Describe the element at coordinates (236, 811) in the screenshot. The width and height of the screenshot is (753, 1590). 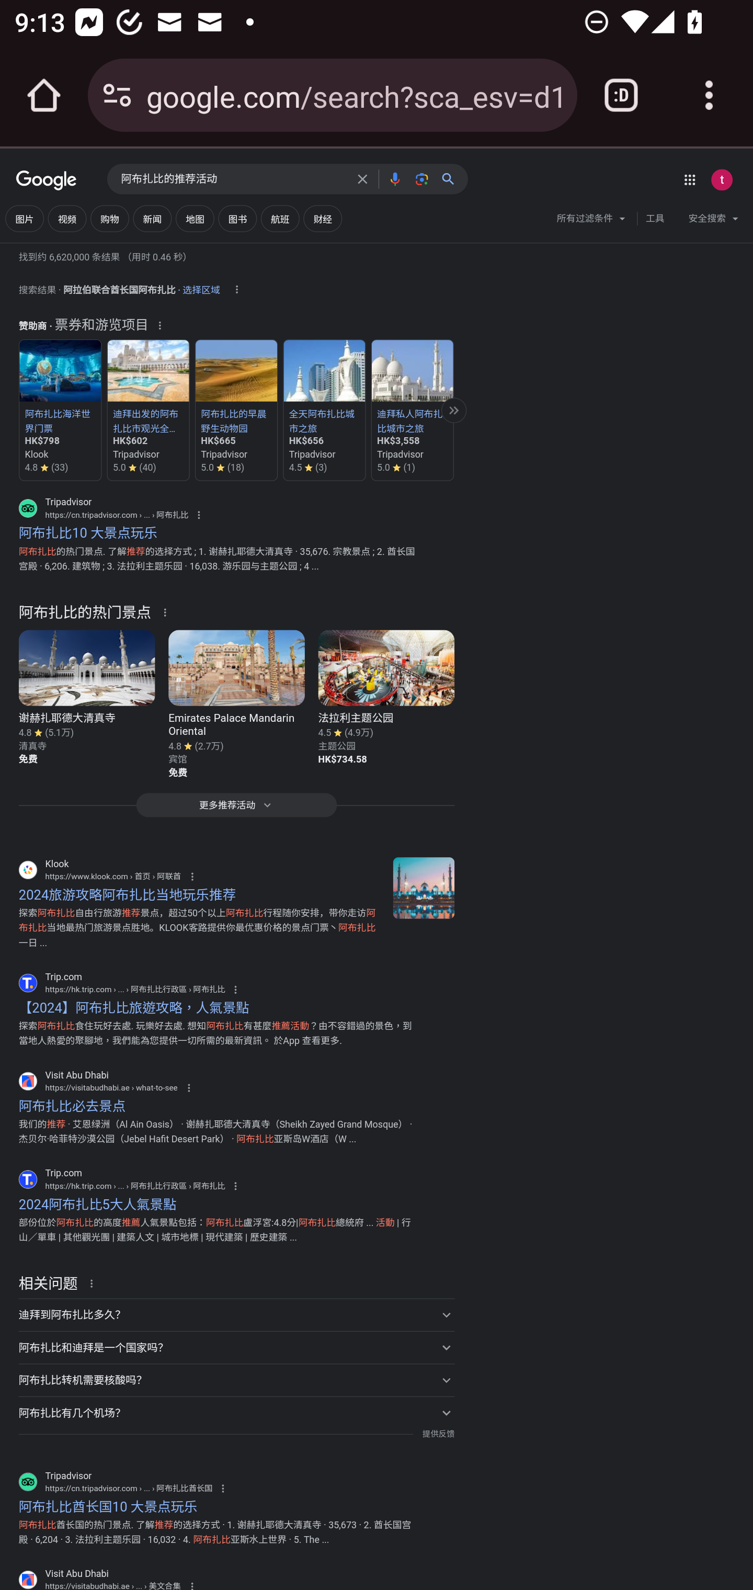
I see `更多推荐活动` at that location.